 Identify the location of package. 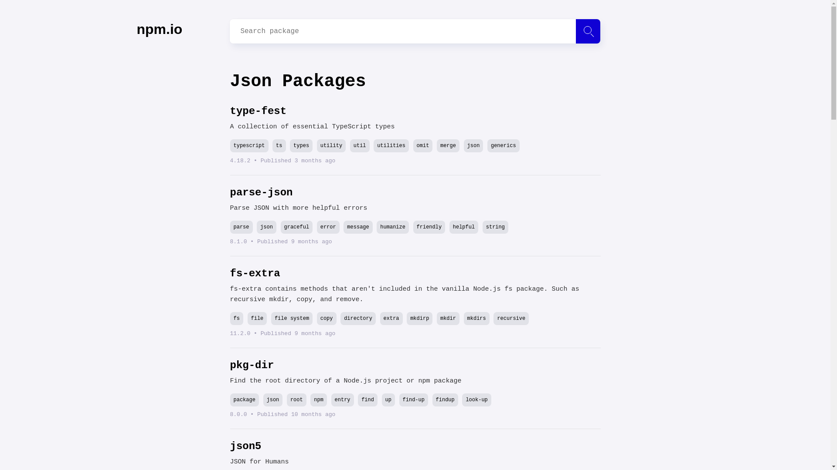
(244, 399).